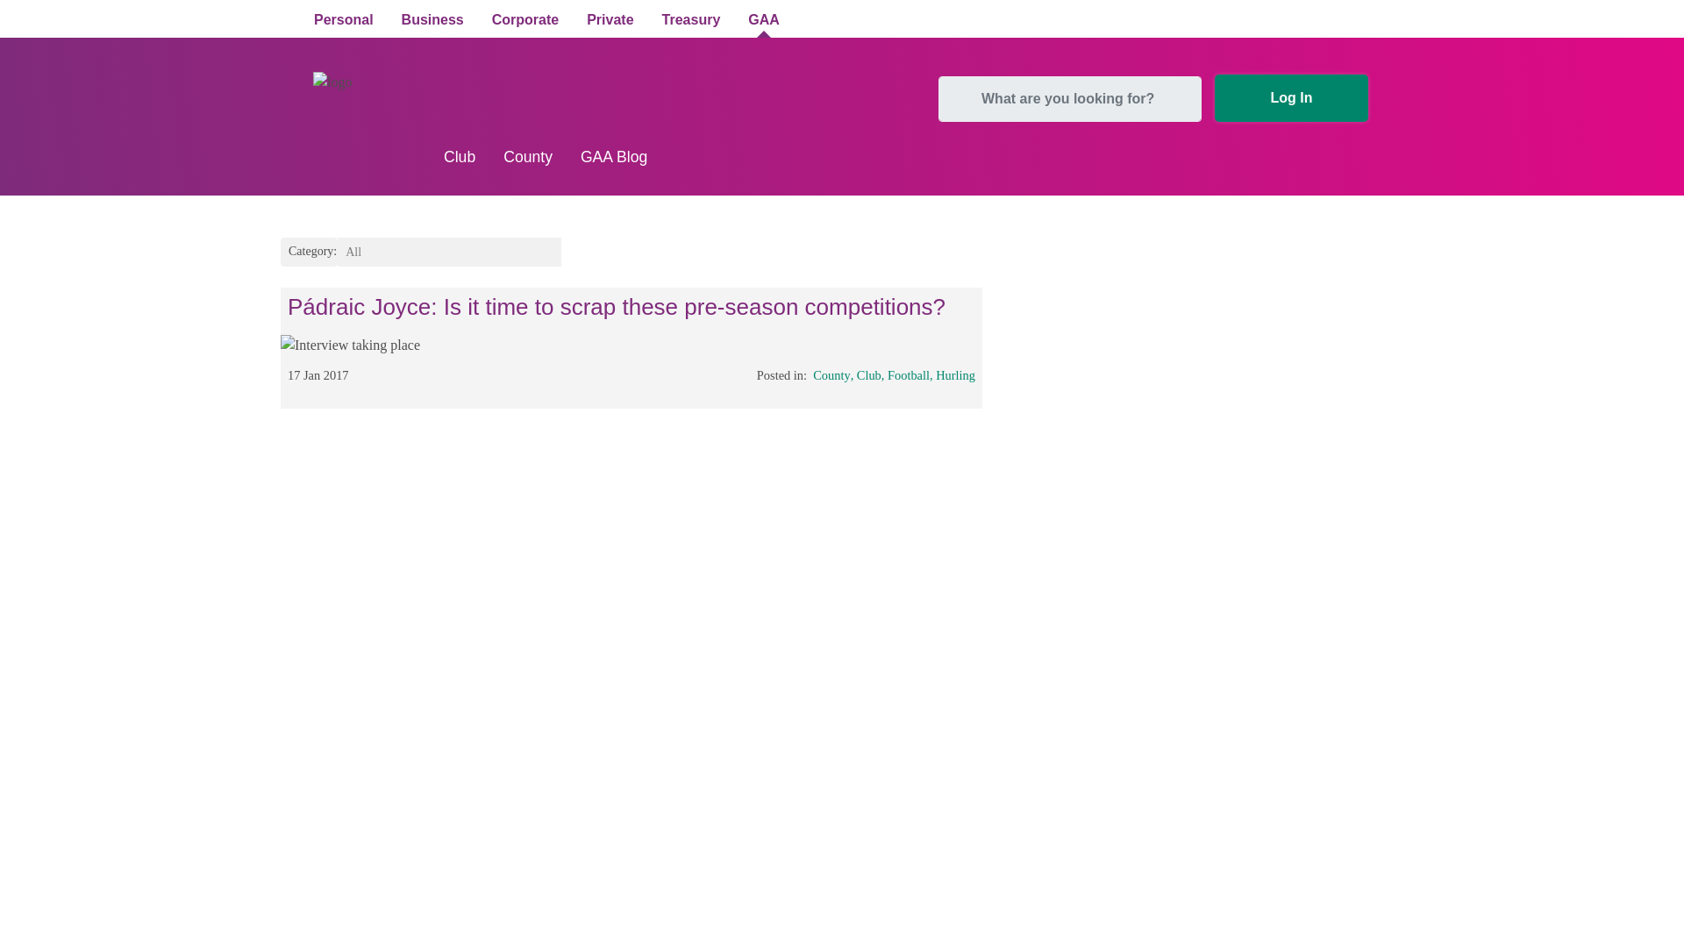  I want to click on GAA, so click(763, 21).